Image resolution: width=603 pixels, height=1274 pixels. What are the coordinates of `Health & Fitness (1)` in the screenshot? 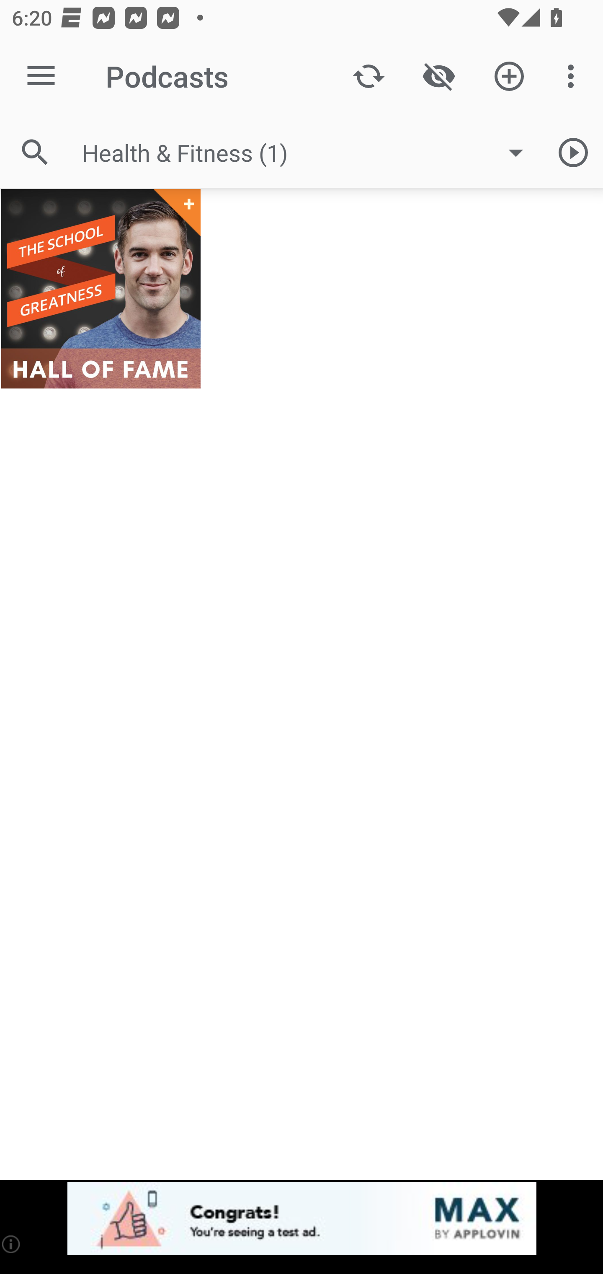 It's located at (311, 153).